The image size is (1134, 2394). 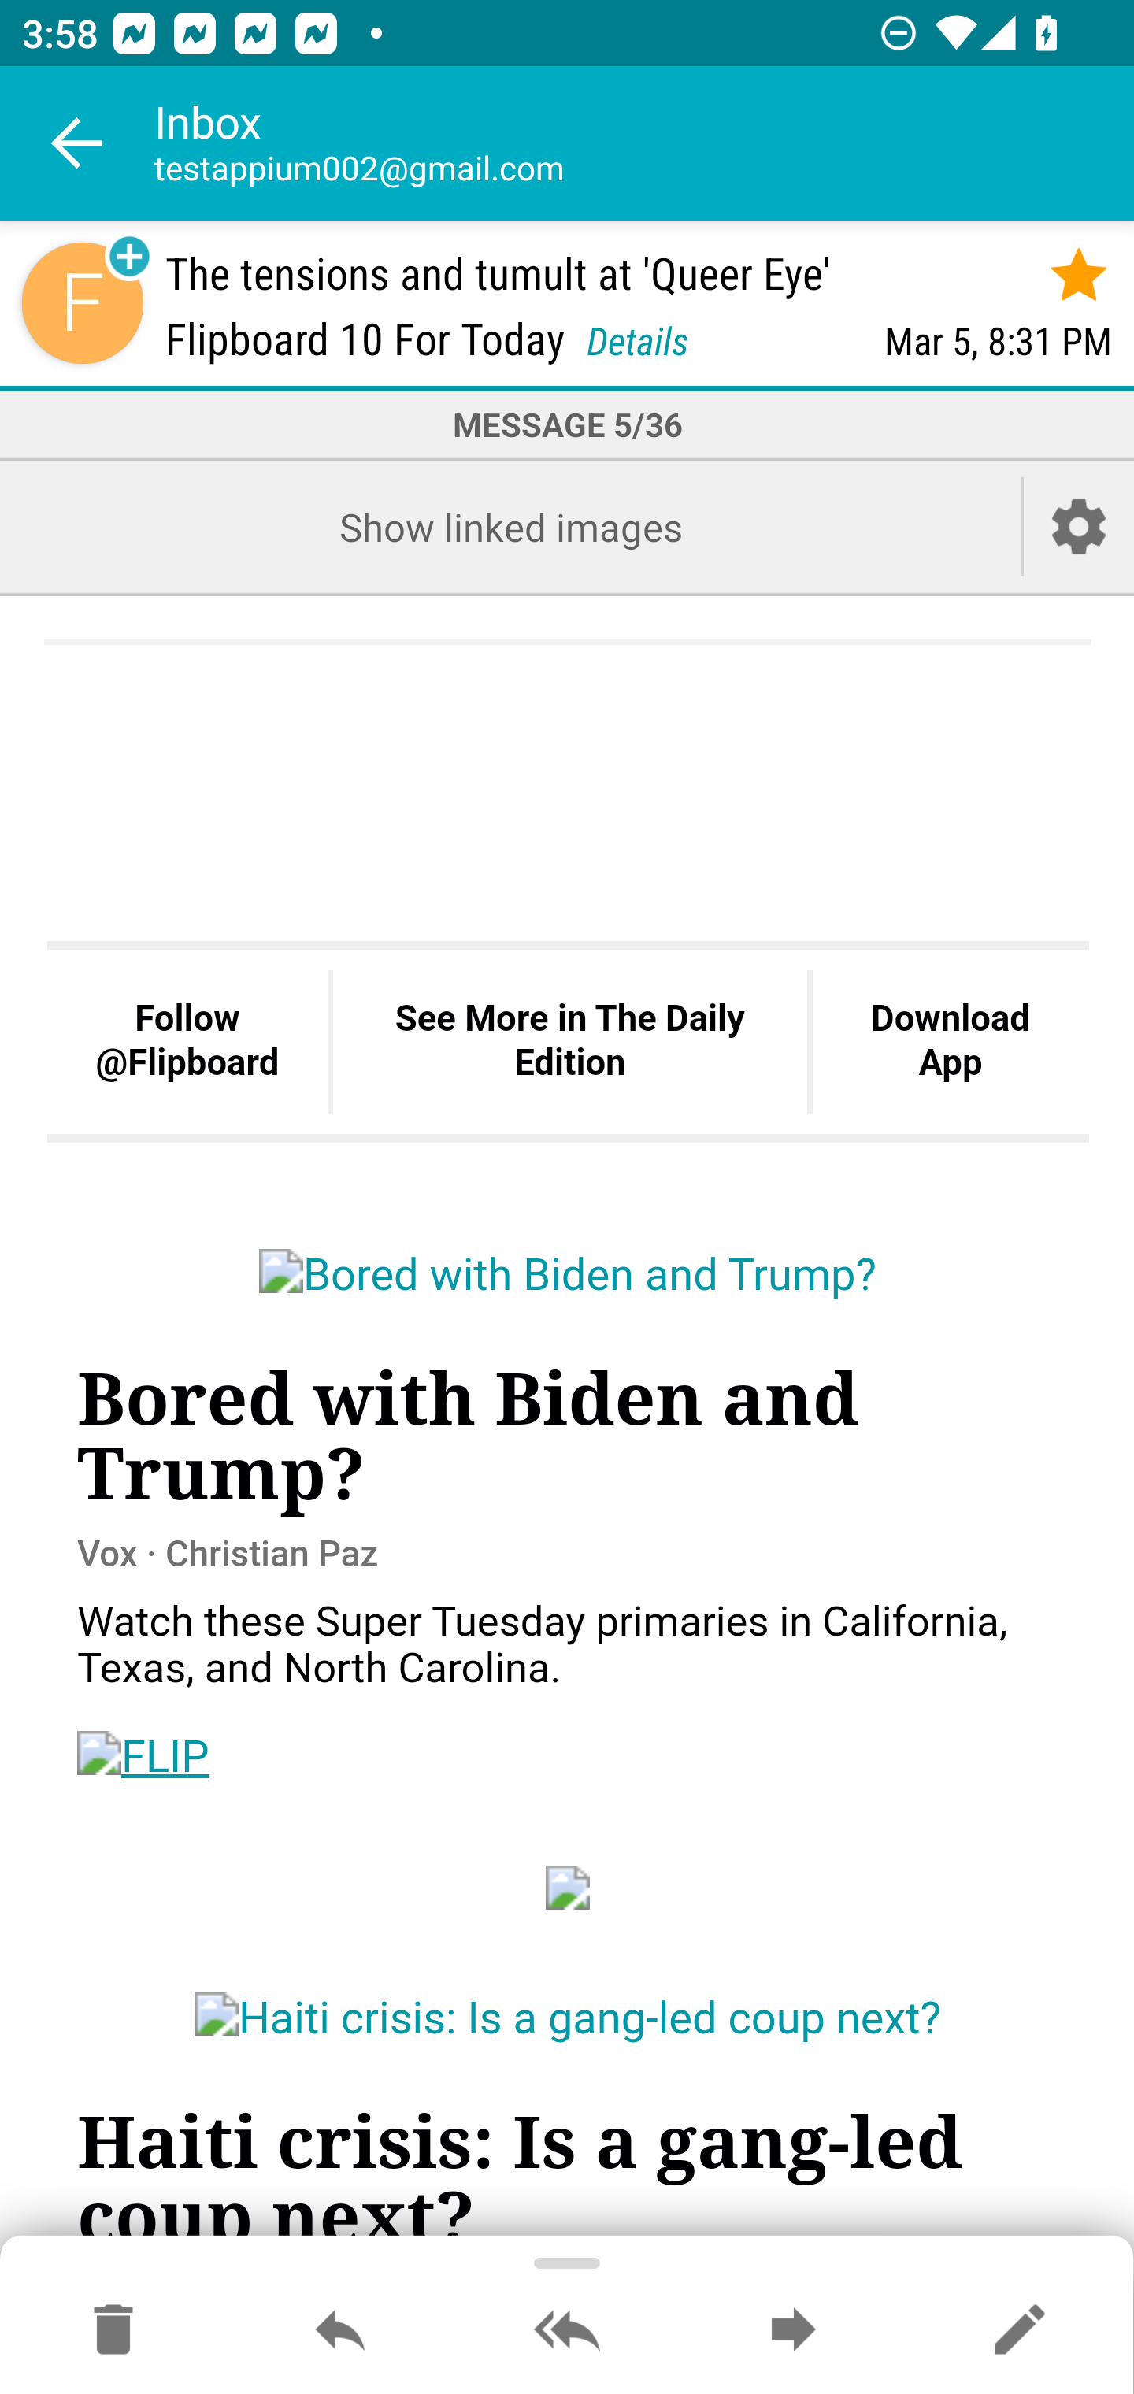 I want to click on Reply all, so click(x=567, y=2331).